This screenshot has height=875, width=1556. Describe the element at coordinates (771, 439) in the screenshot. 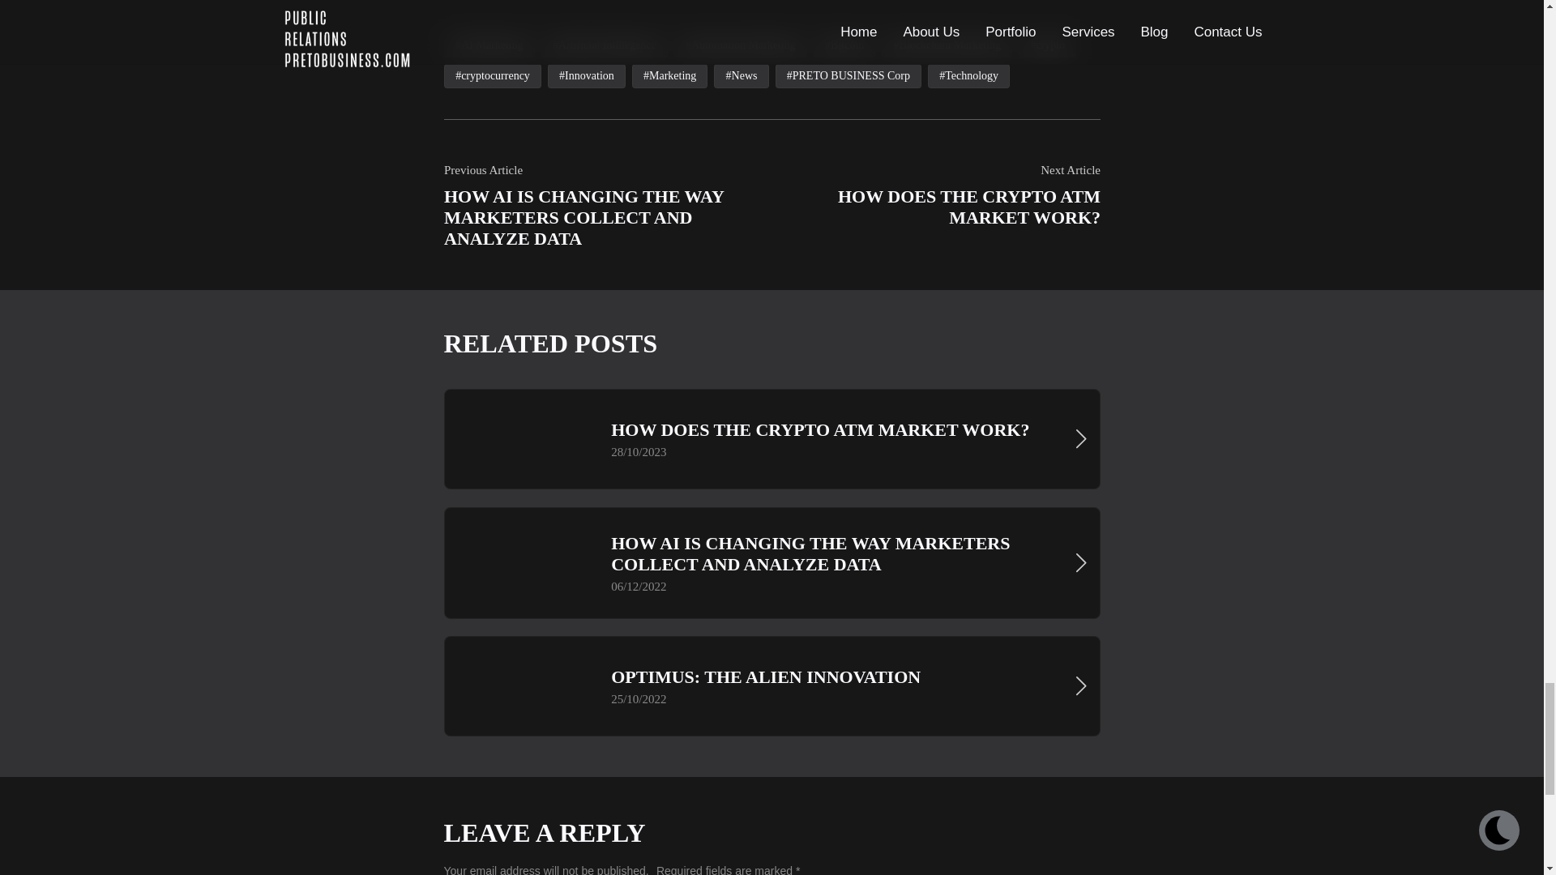

I see `How Does the Crypto ATM Market Work?` at that location.